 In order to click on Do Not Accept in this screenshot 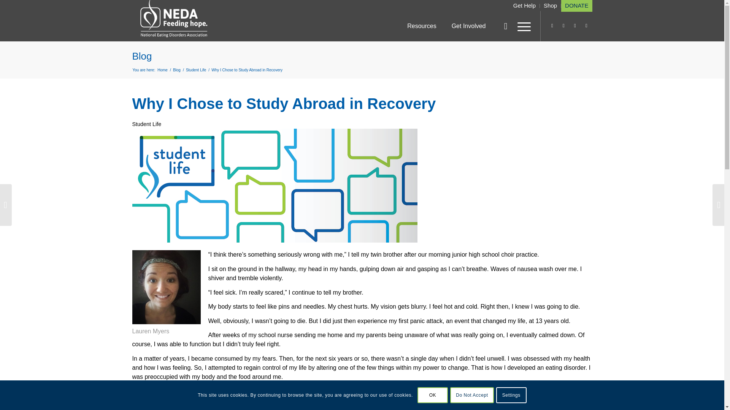, I will do `click(472, 395)`.